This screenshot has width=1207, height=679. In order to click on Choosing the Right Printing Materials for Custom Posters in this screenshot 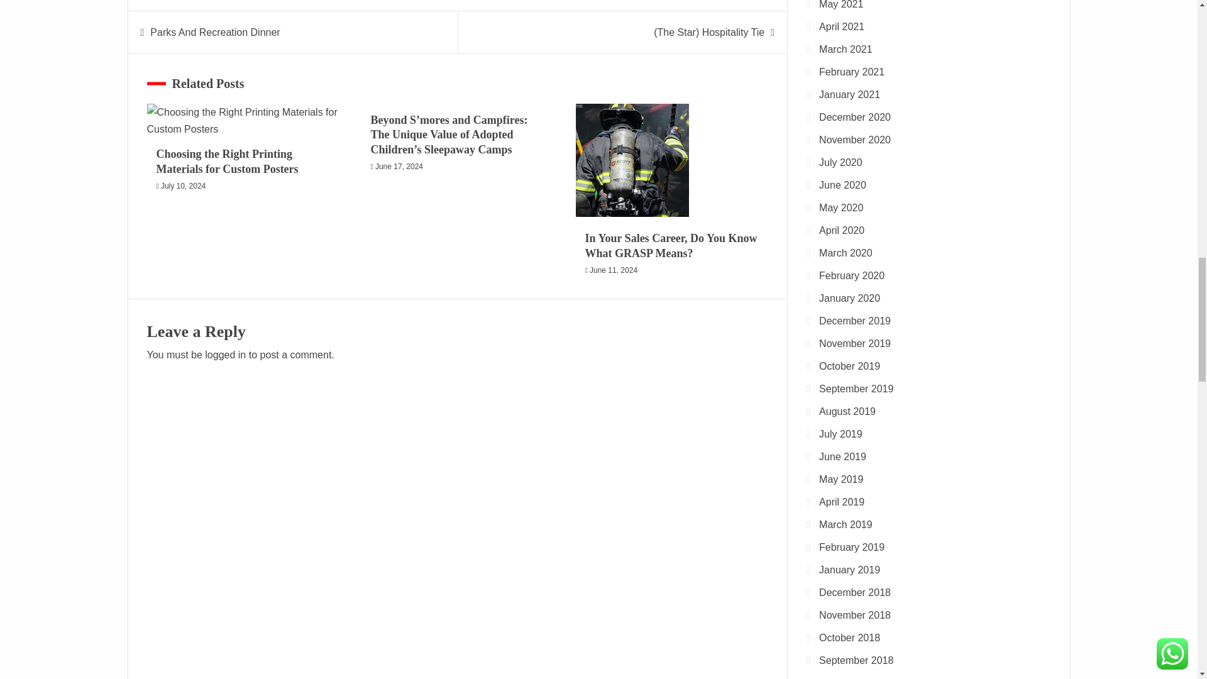, I will do `click(243, 121)`.